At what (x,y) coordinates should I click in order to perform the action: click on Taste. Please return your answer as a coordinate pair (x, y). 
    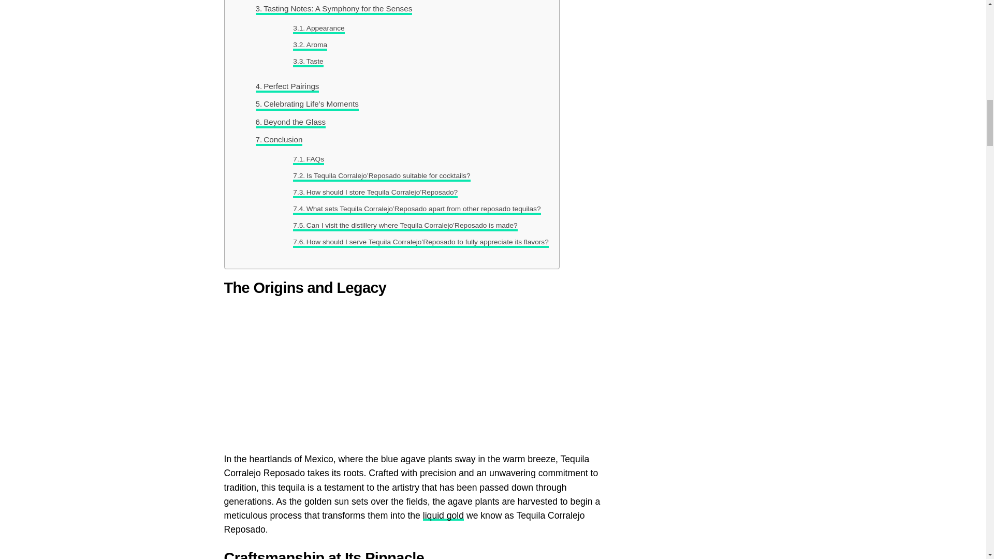
    Looking at the image, I should click on (308, 61).